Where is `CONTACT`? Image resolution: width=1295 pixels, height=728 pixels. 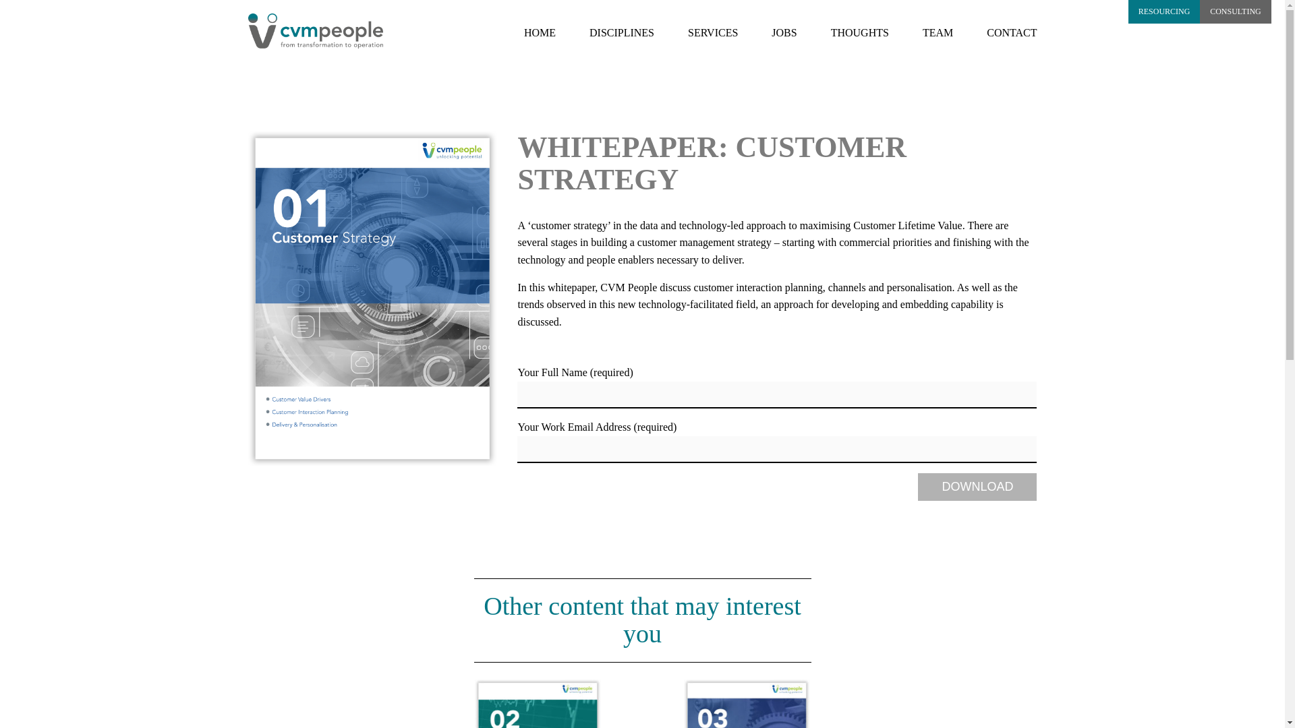
CONTACT is located at coordinates (1012, 32).